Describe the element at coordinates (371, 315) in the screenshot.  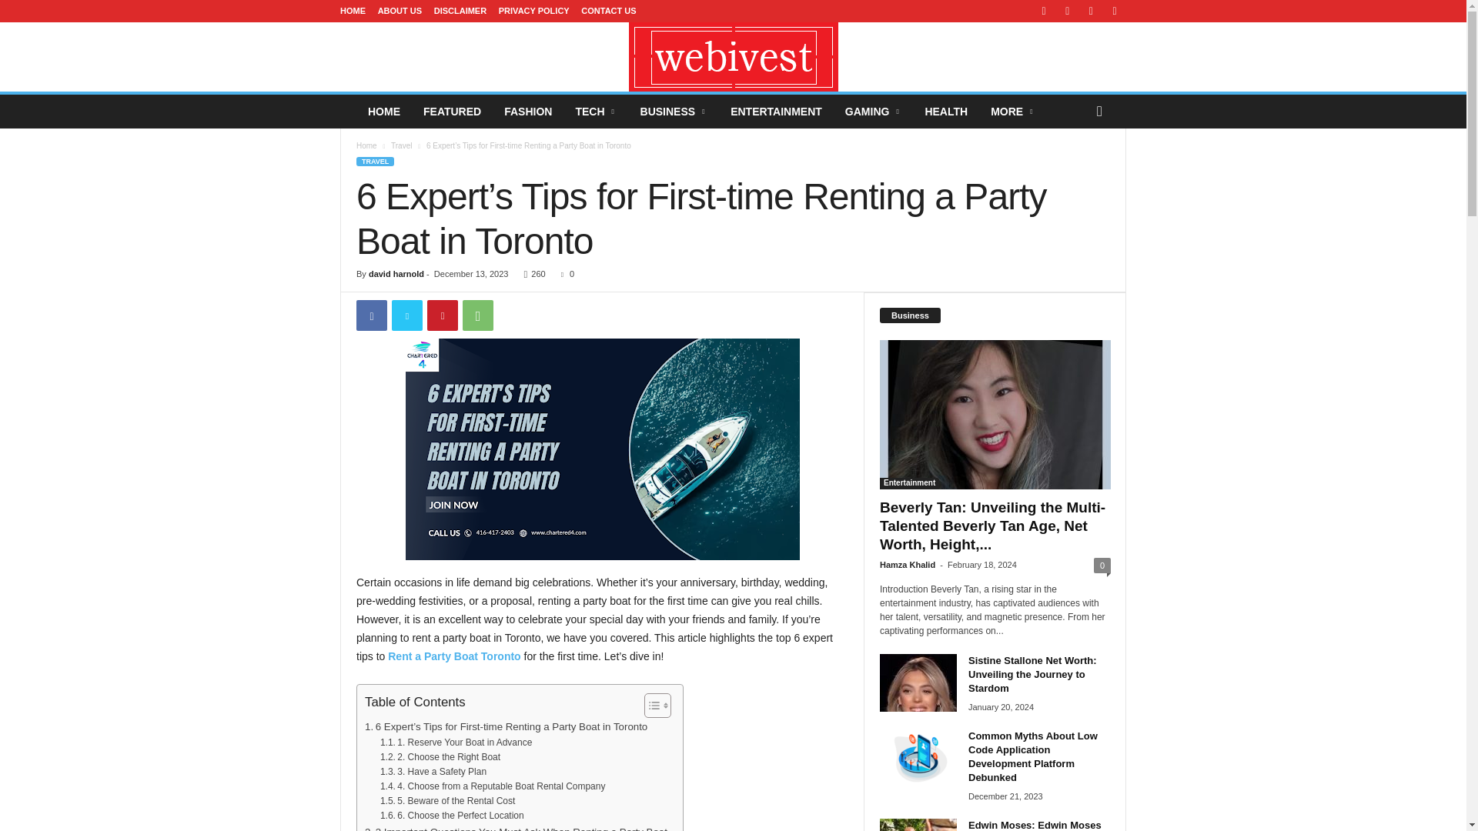
I see `Facebook` at that location.